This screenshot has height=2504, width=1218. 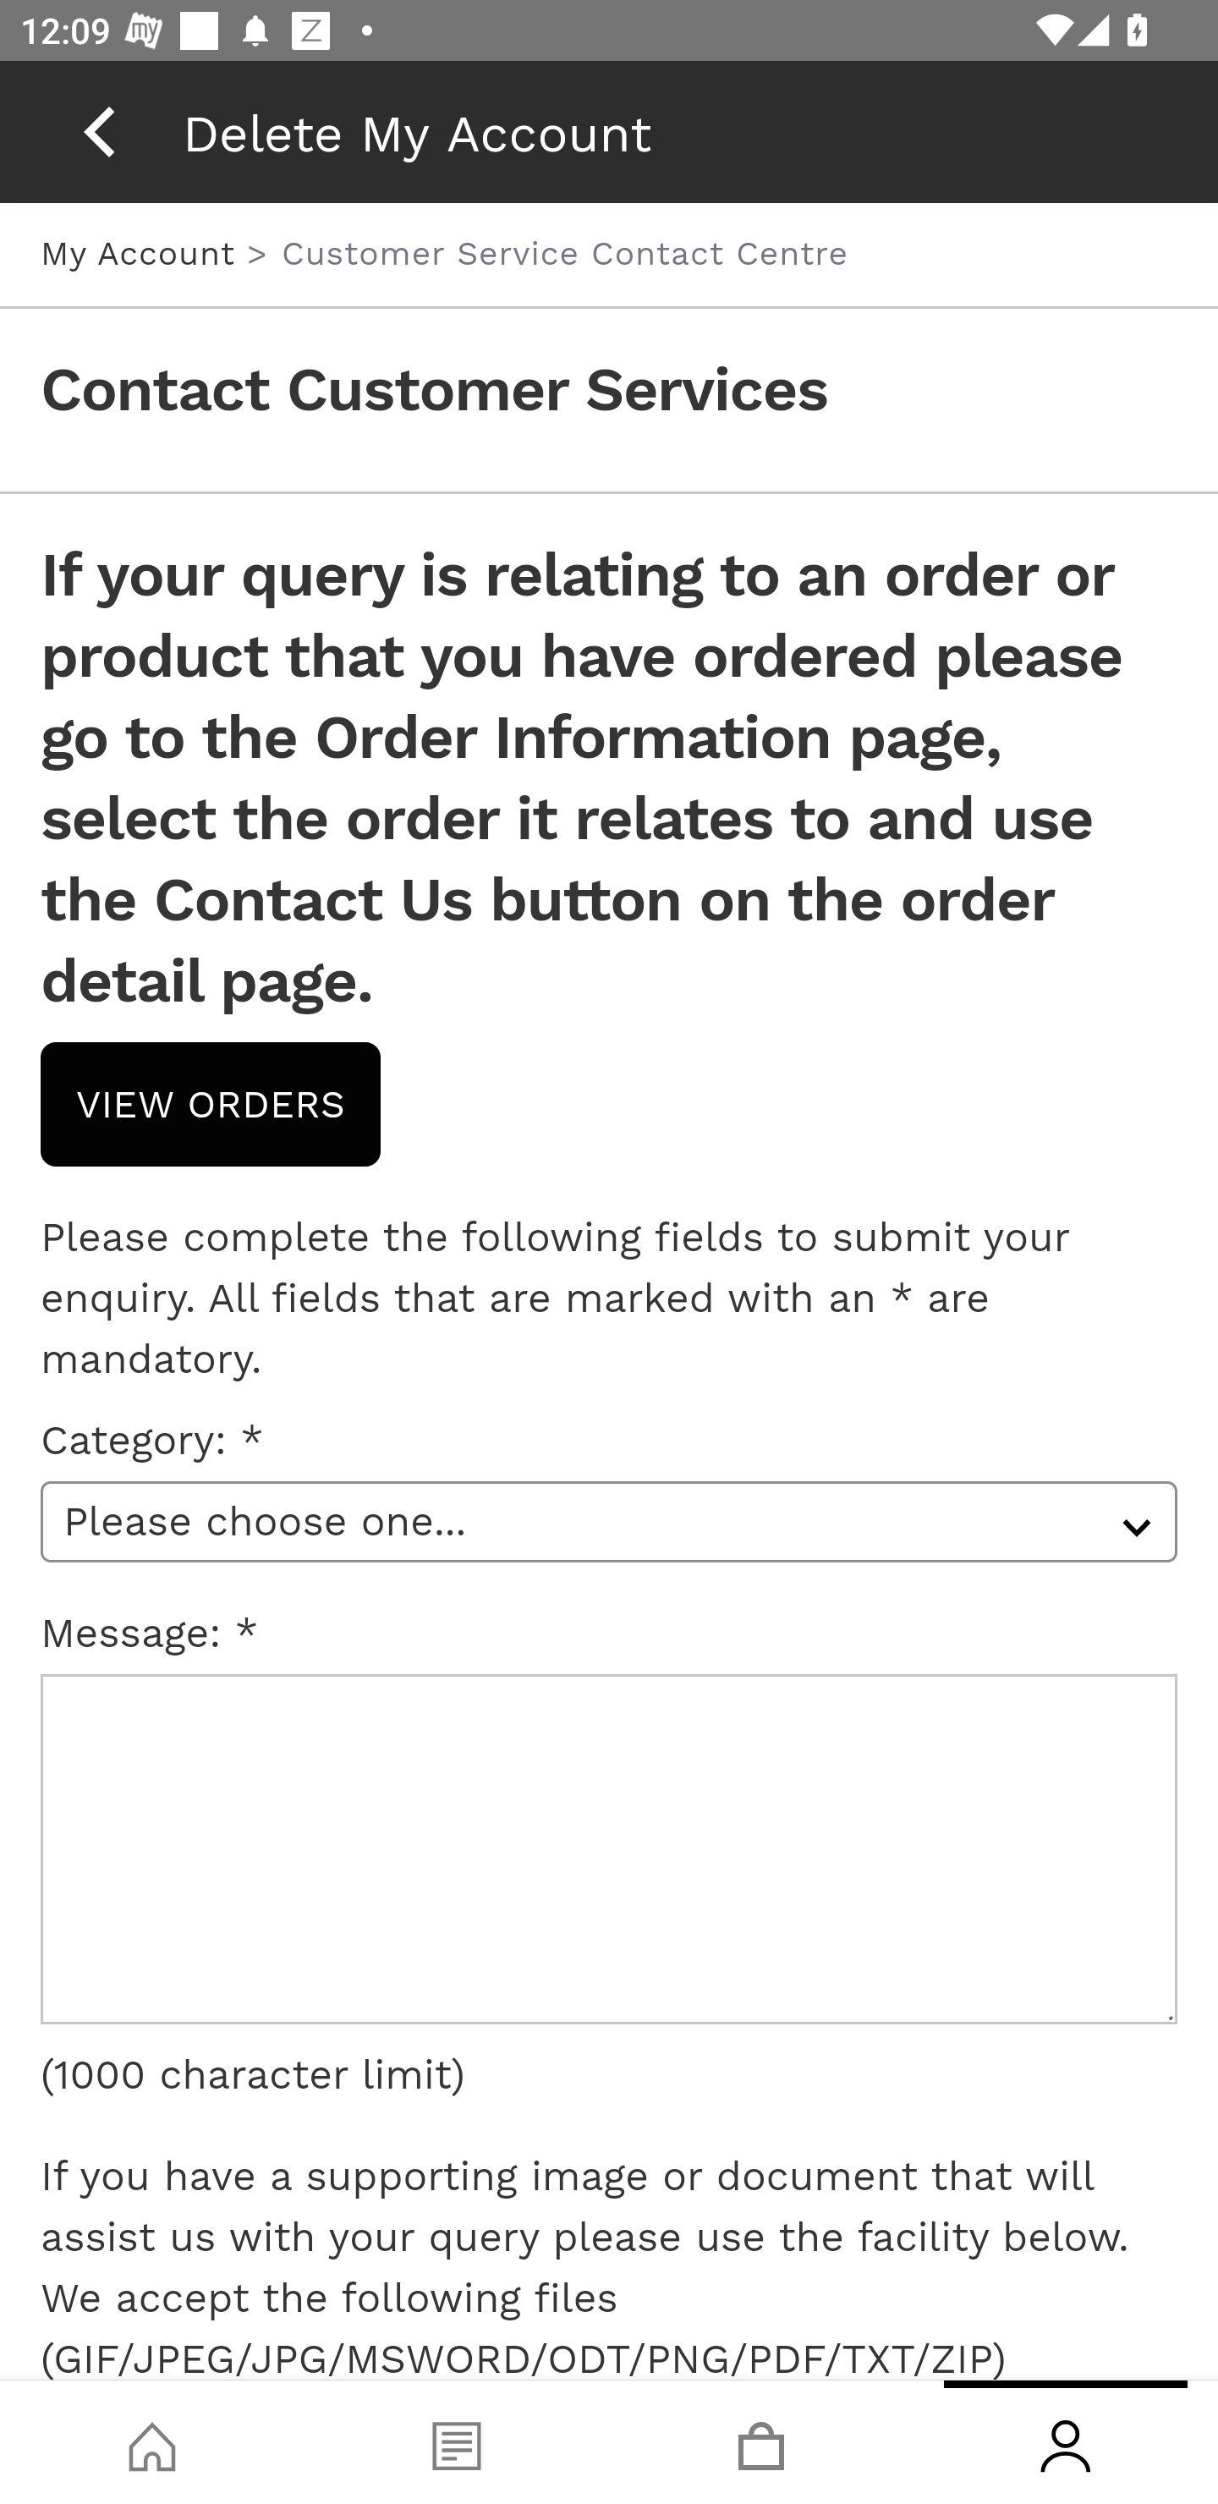 I want to click on Blog, tab, 2 of 4, so click(x=457, y=2442).